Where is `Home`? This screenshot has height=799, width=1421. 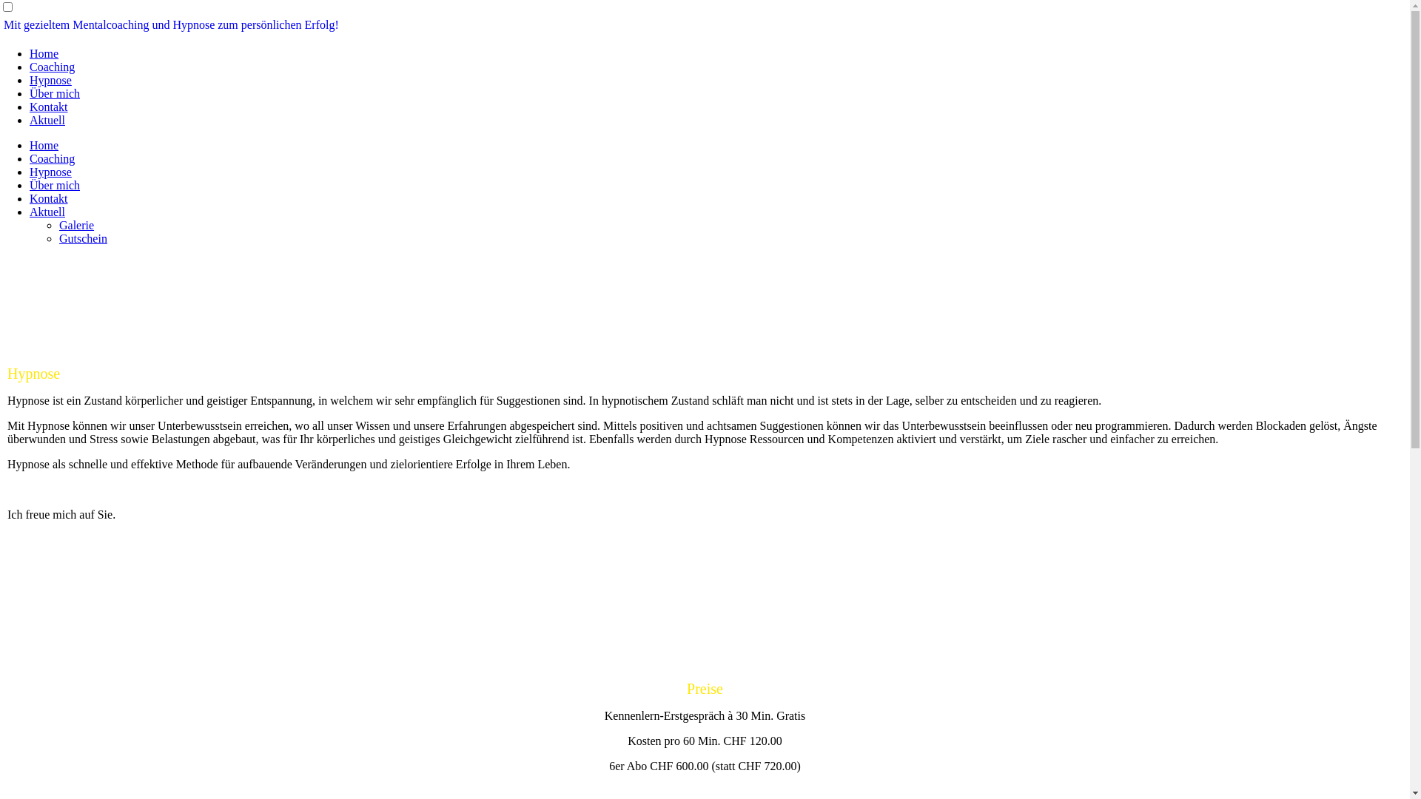
Home is located at coordinates (44, 53).